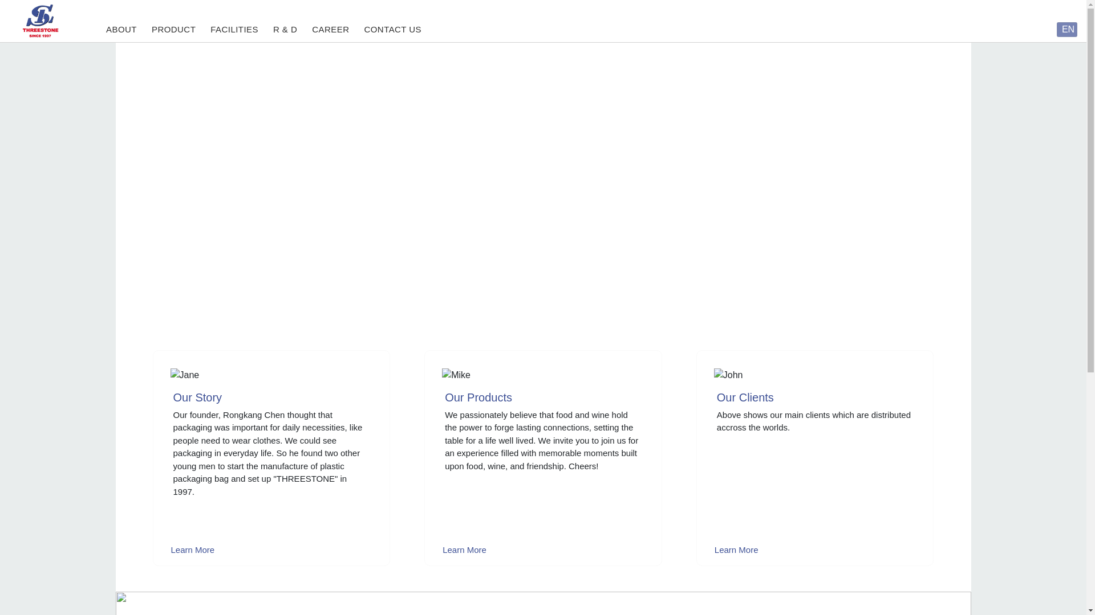  I want to click on CAREER, so click(331, 30).